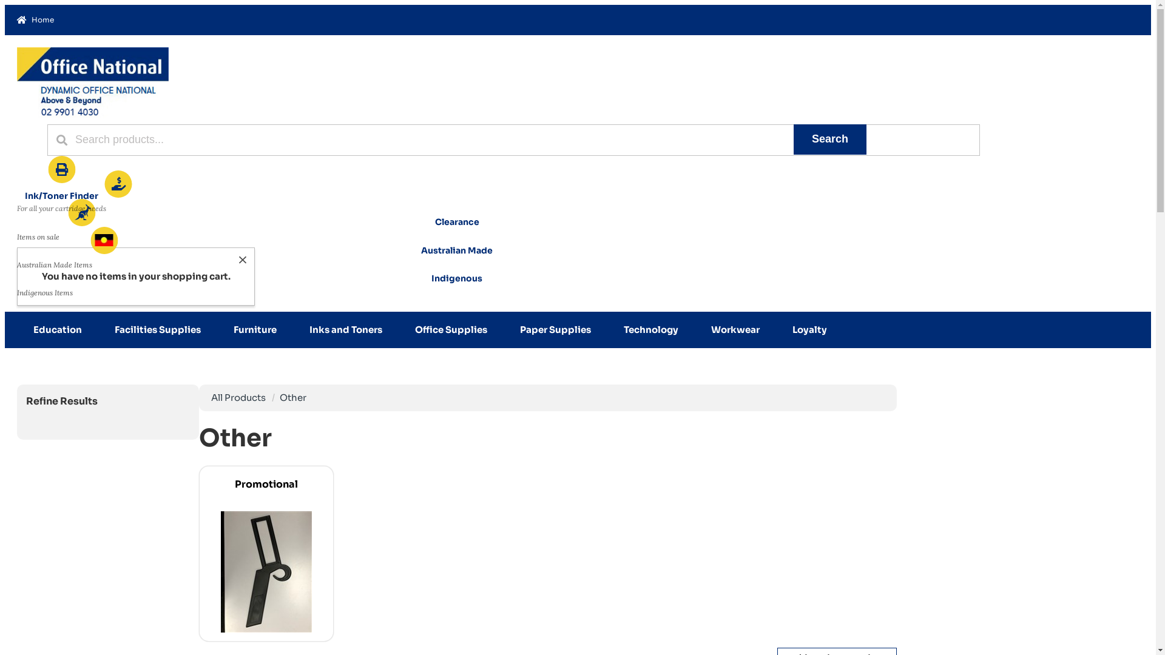 This screenshot has width=1165, height=655. What do you see at coordinates (453, 141) in the screenshot?
I see `Login` at bounding box center [453, 141].